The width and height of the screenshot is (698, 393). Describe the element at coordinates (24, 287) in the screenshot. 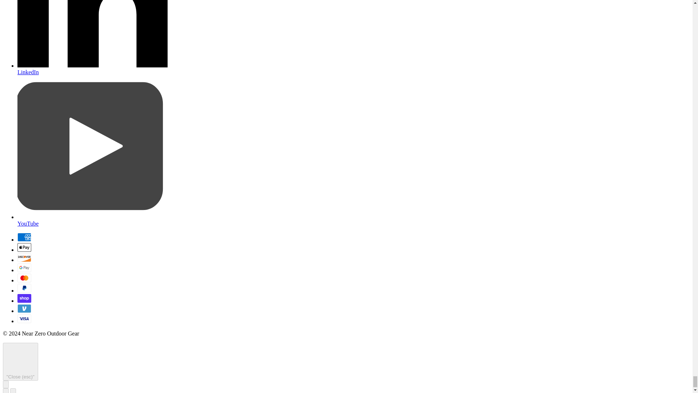

I see `PayPal` at that location.